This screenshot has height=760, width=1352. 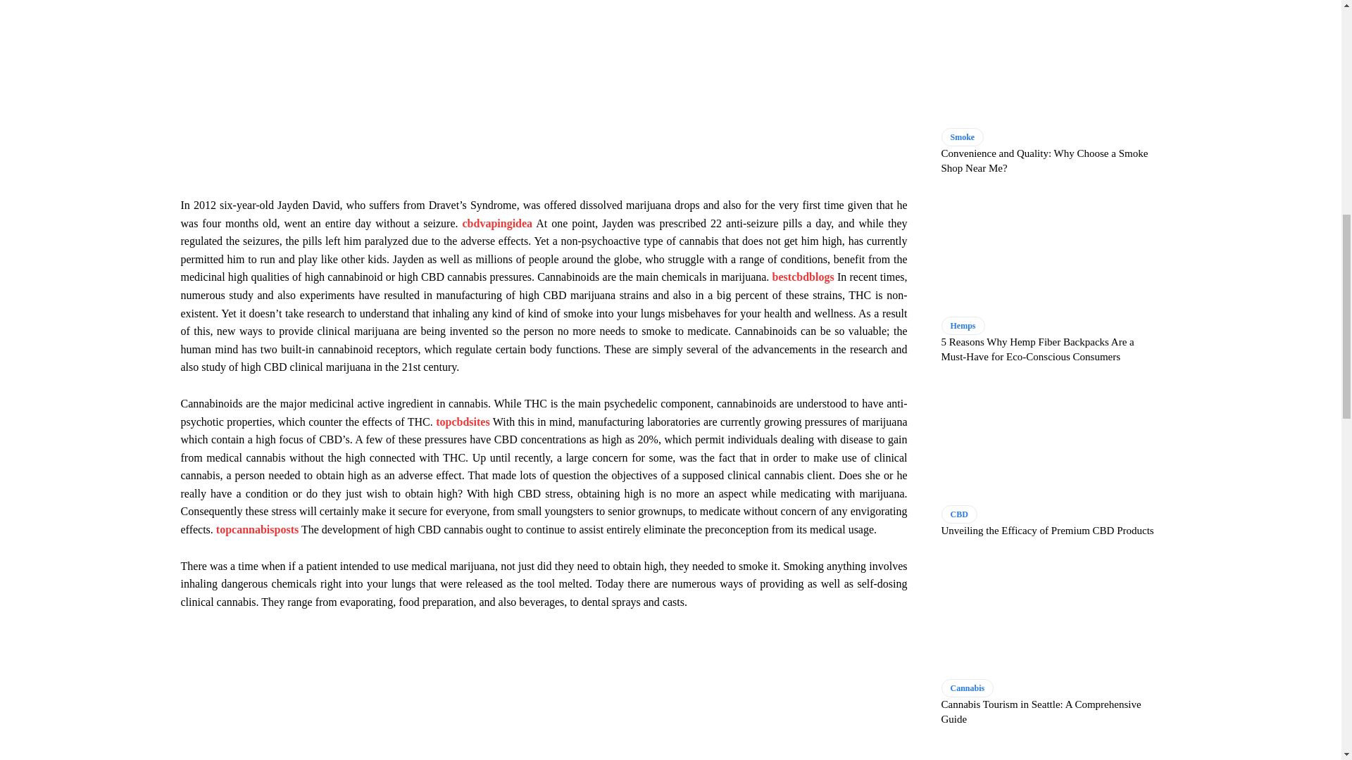 I want to click on topcbdsites, so click(x=462, y=421).